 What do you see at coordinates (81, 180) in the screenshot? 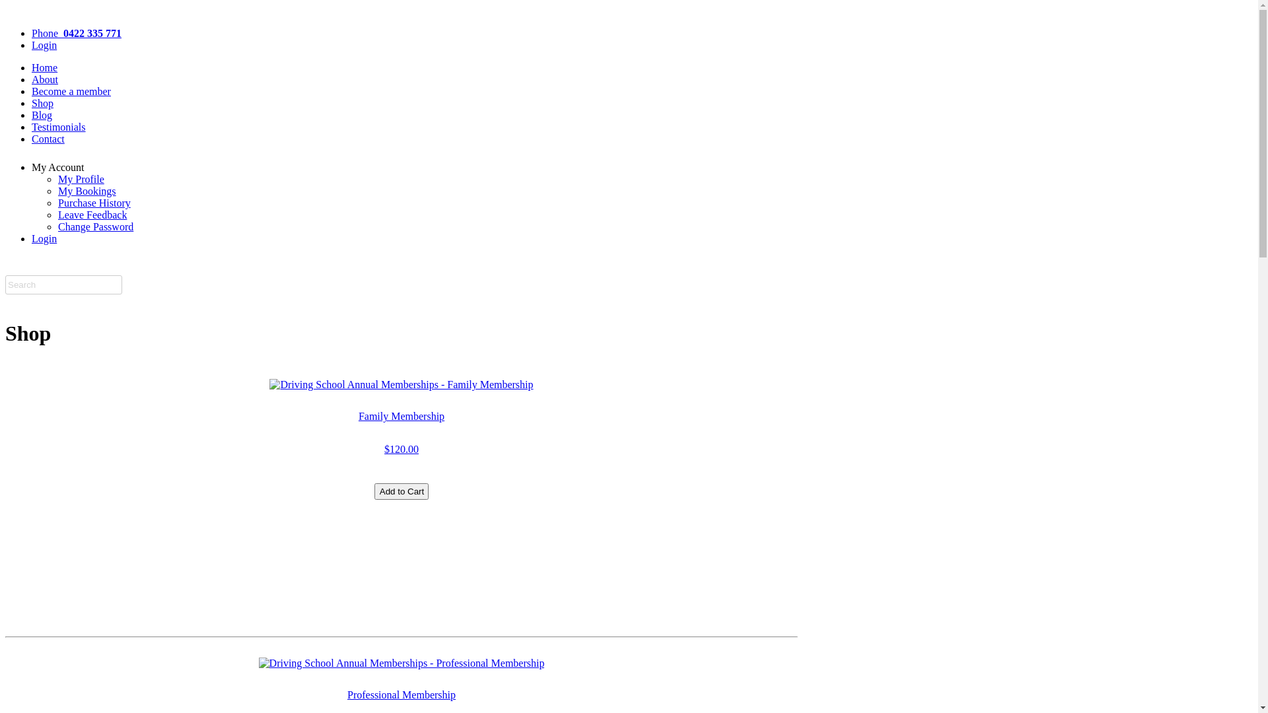
I see `My Profile` at bounding box center [81, 180].